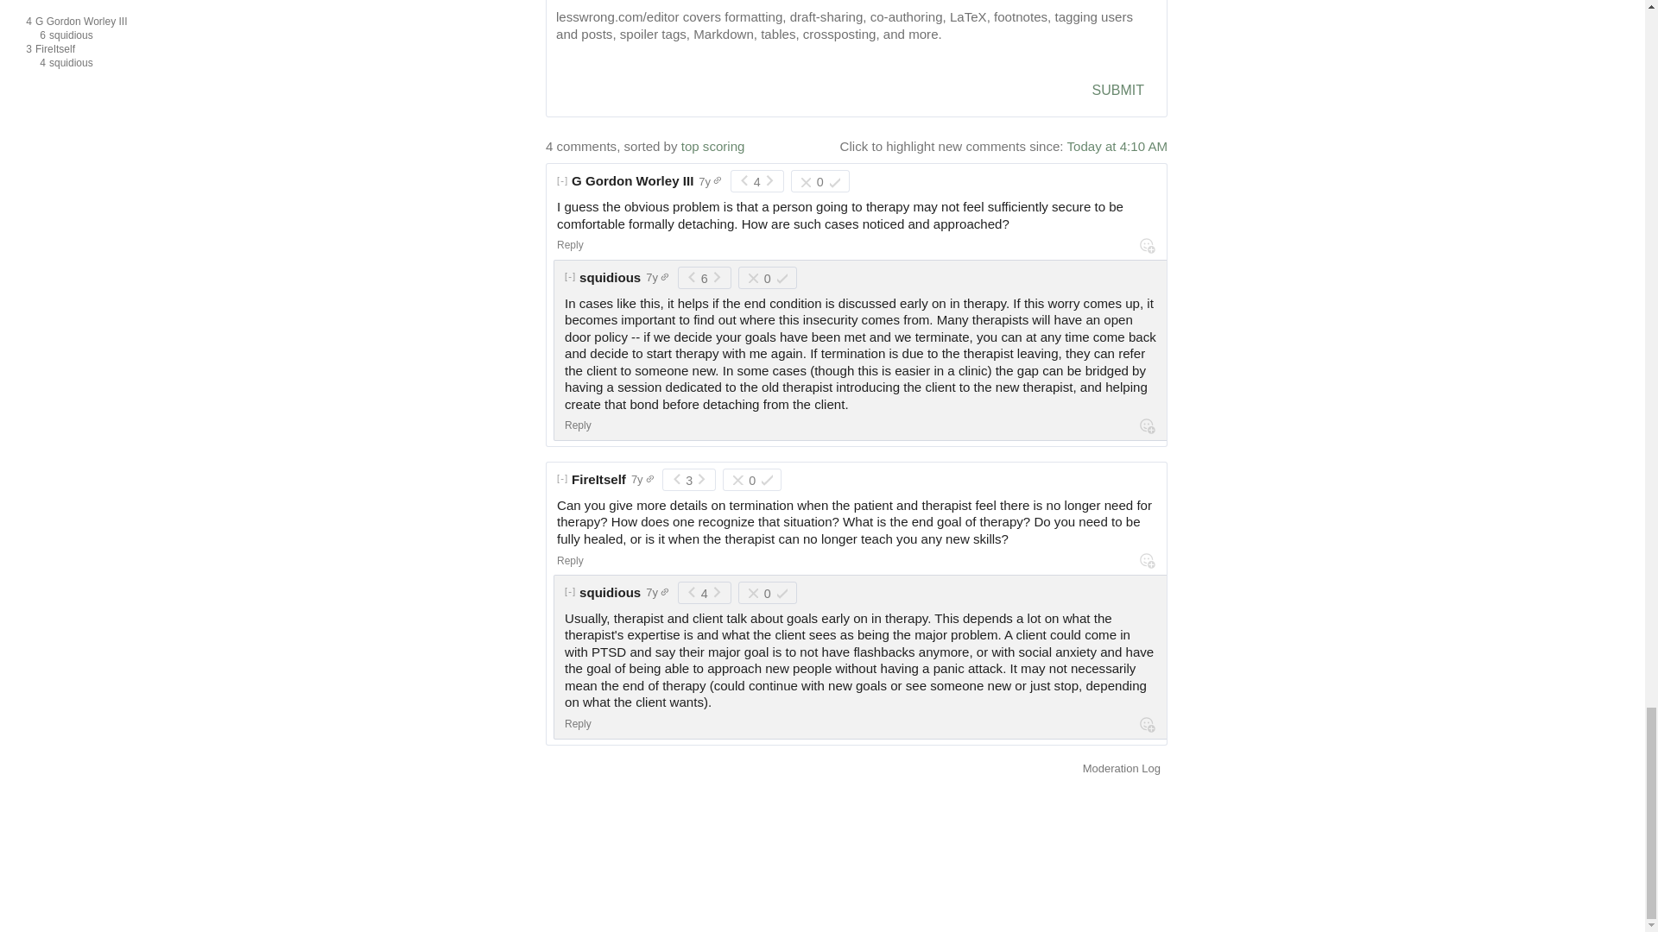 The image size is (1658, 932). What do you see at coordinates (1117, 91) in the screenshot?
I see `SUBMIT` at bounding box center [1117, 91].